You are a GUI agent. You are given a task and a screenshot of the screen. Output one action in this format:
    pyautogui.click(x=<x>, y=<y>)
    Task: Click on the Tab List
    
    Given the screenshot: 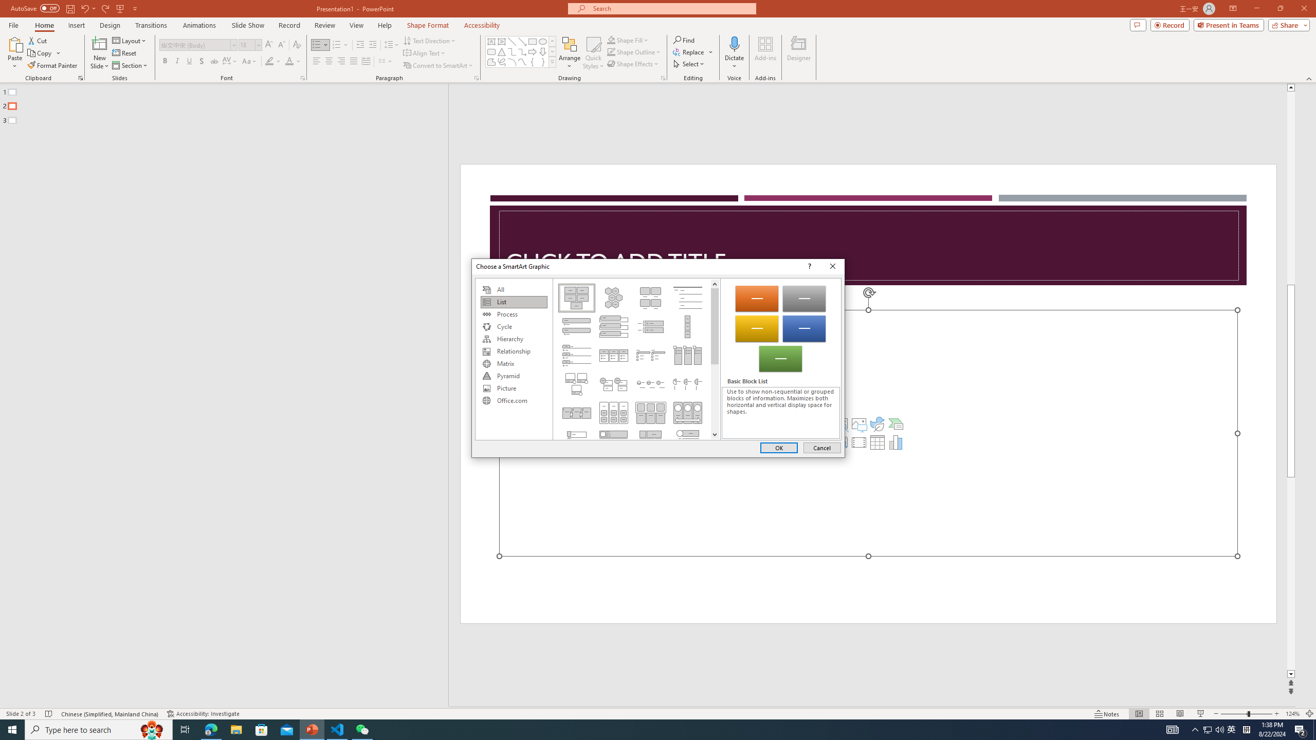 What is the action you would take?
    pyautogui.click(x=576, y=356)
    